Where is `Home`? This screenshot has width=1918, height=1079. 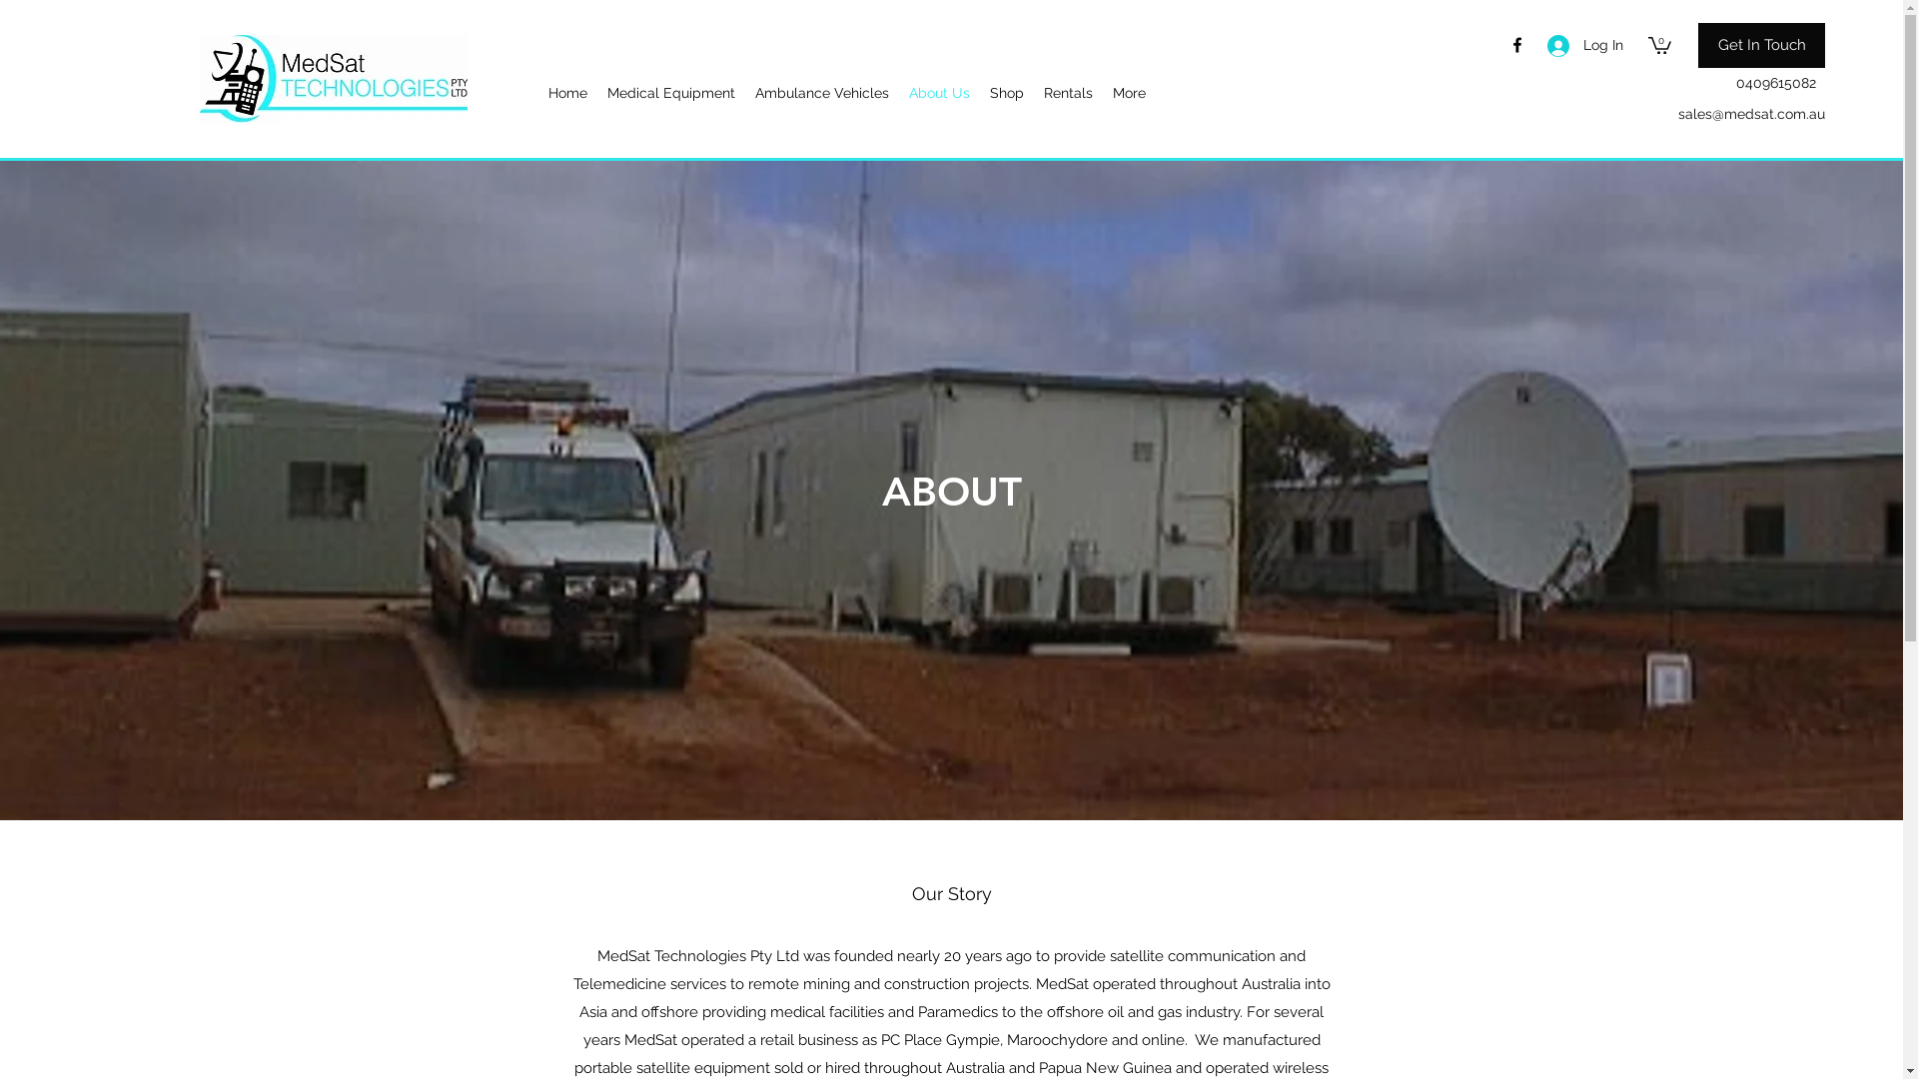 Home is located at coordinates (567, 94).